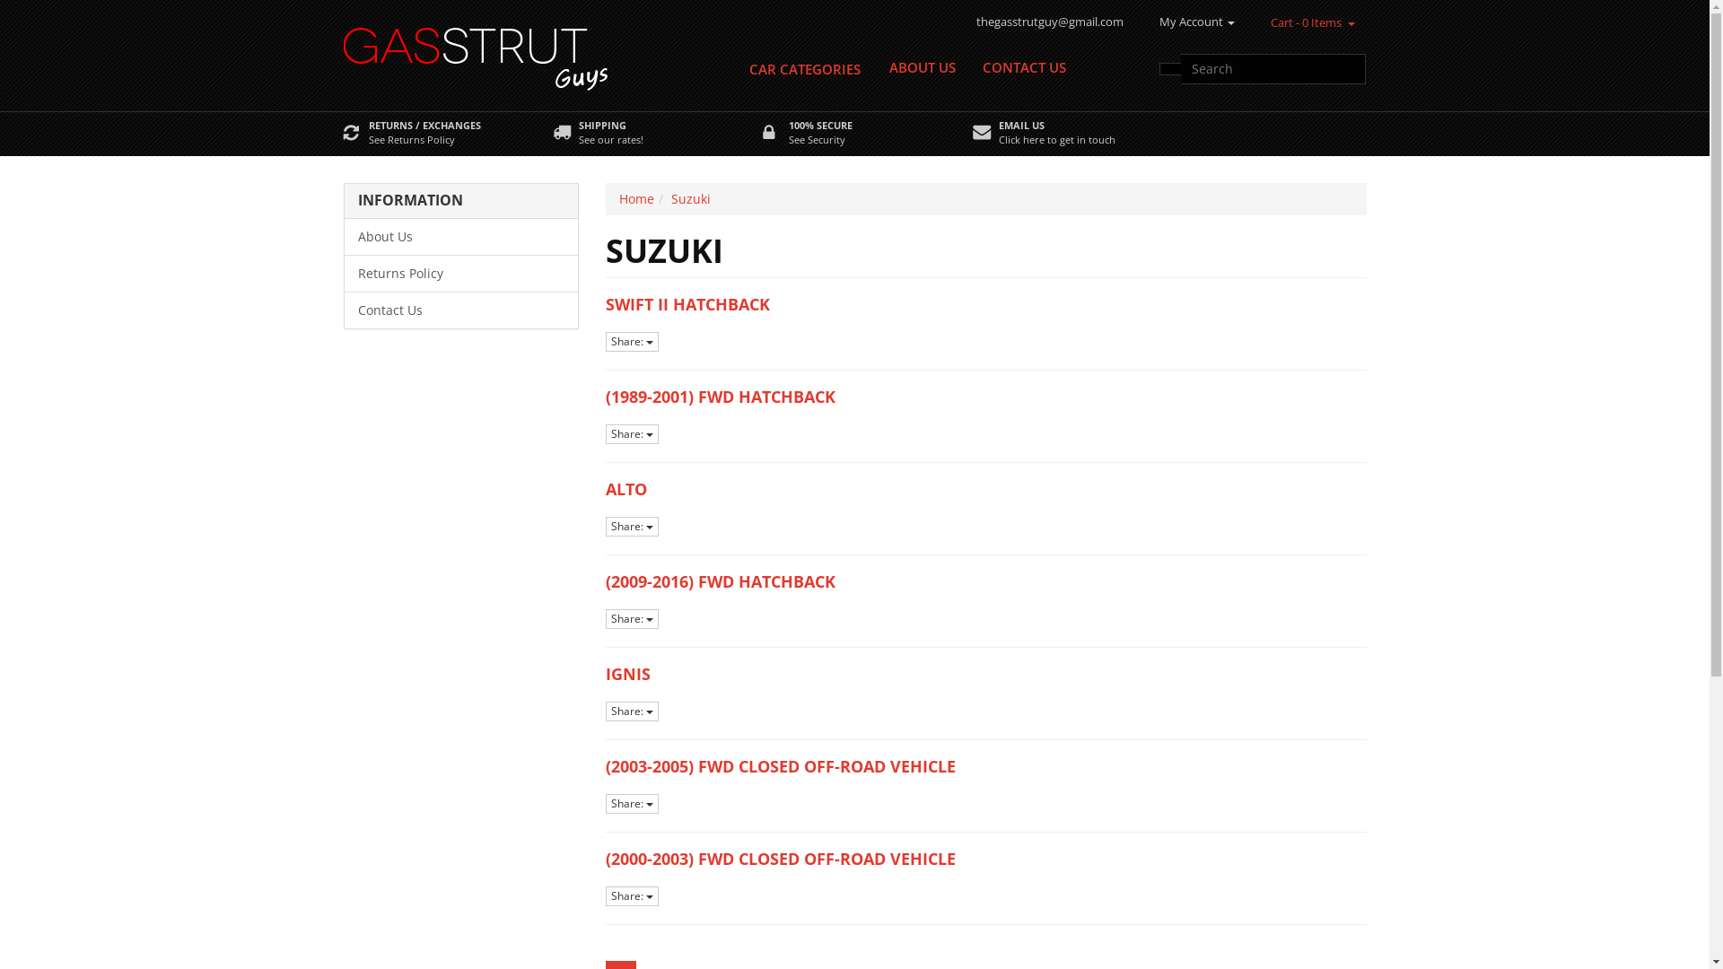 This screenshot has width=1723, height=969. I want to click on SWIFT II HATCHBACK, so click(687, 304).